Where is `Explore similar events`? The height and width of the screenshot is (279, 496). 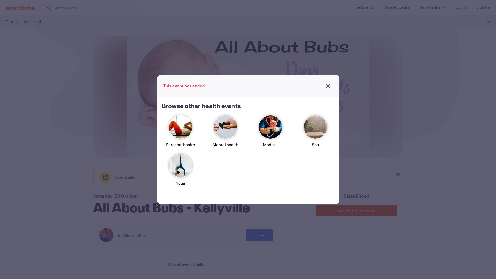
Explore similar events is located at coordinates (357, 211).